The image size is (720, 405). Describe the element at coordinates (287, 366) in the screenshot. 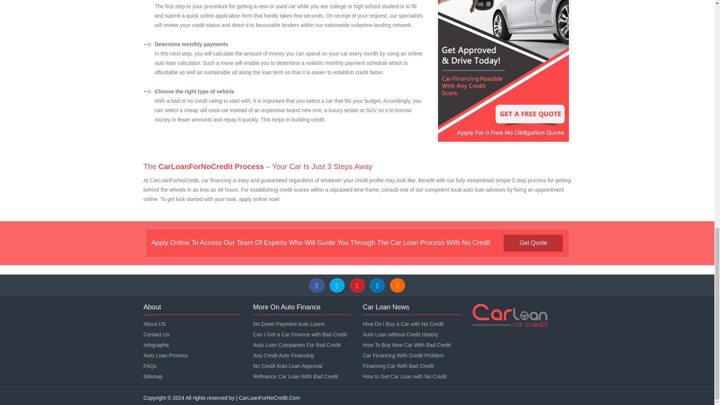

I see `No Credit Auto Loan Approval` at that location.